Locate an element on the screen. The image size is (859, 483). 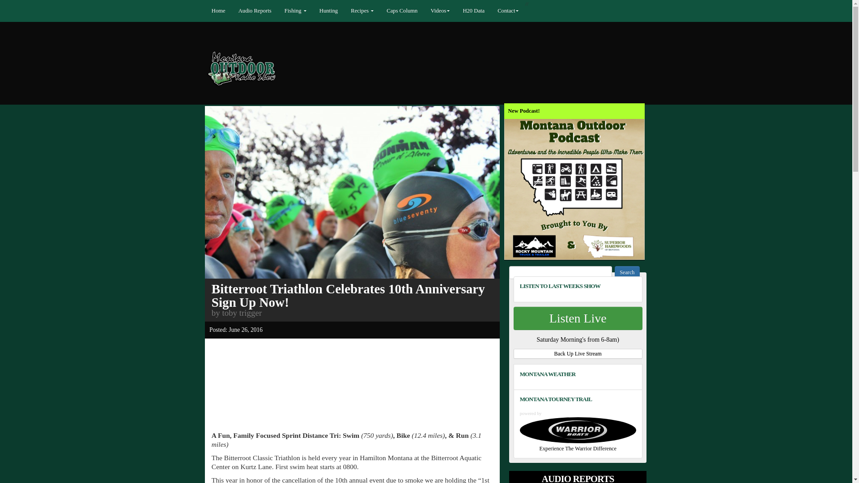
Recipes is located at coordinates (373, 11).